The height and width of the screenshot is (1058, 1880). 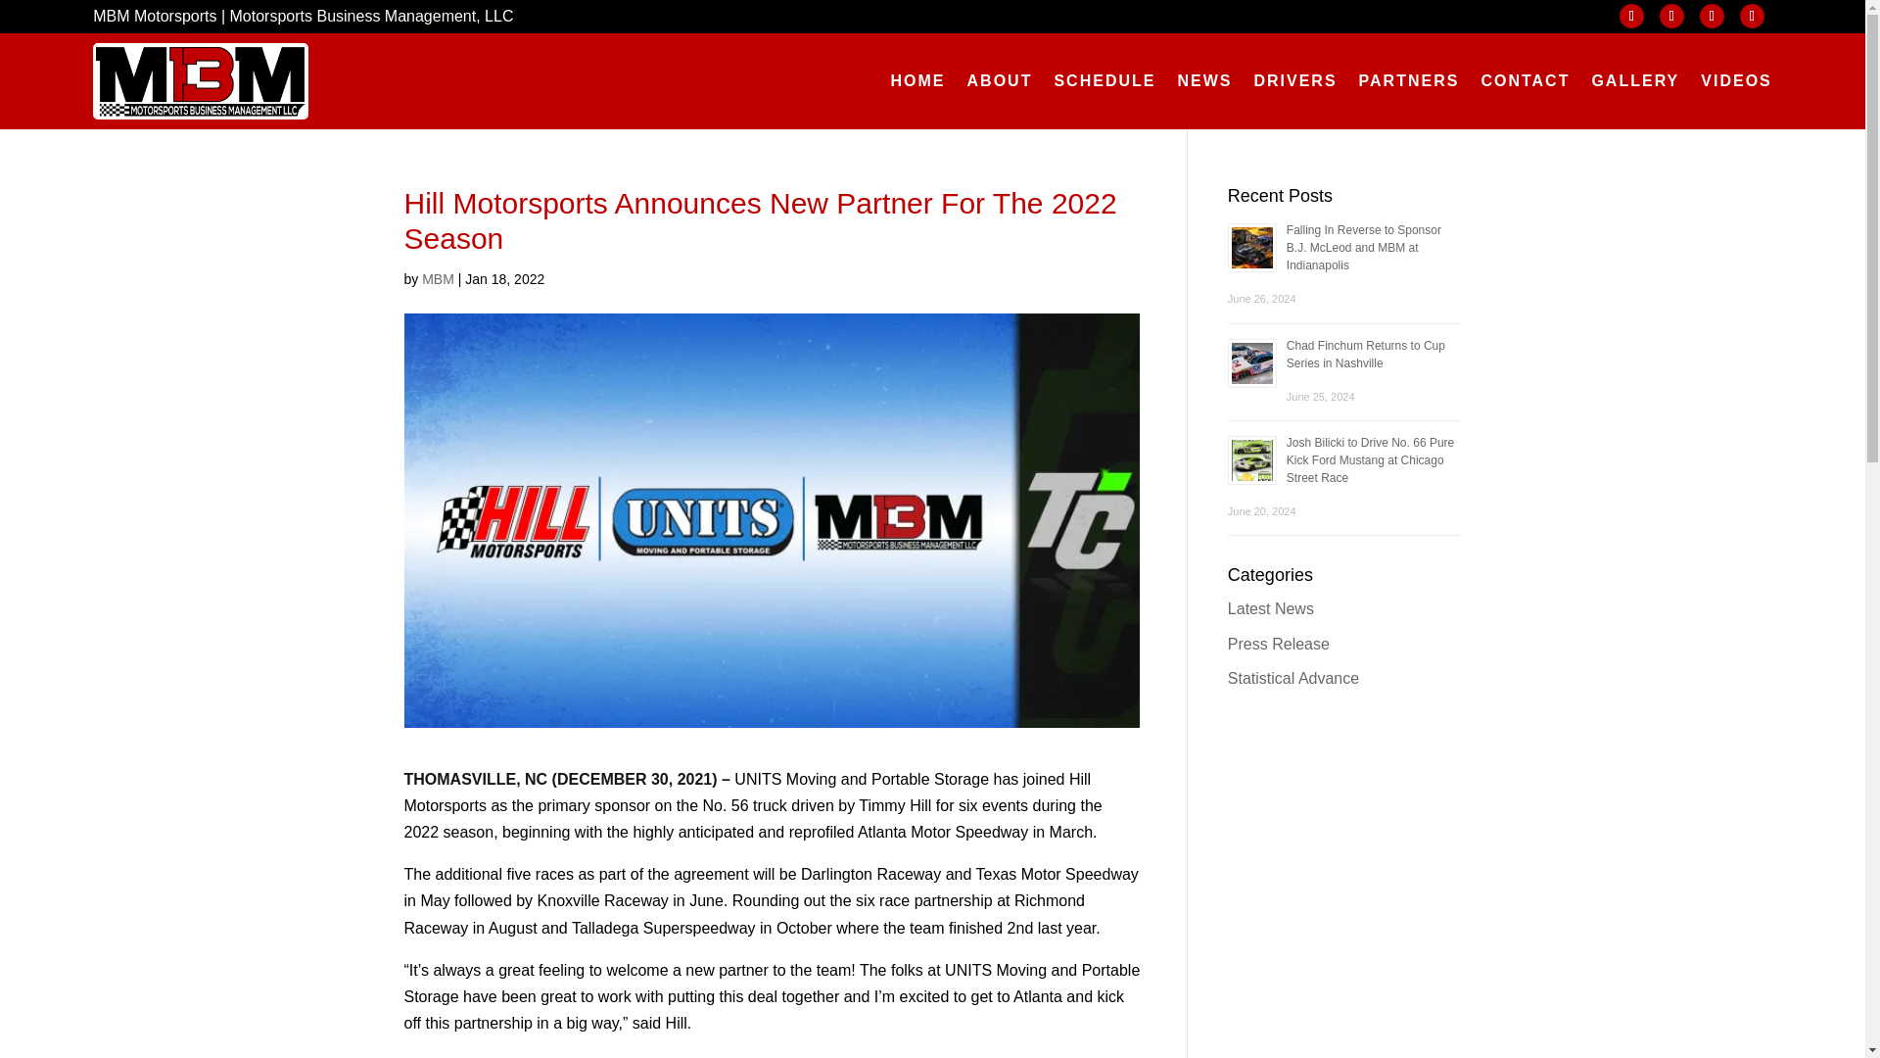 I want to click on SCHEDULE, so click(x=1104, y=80).